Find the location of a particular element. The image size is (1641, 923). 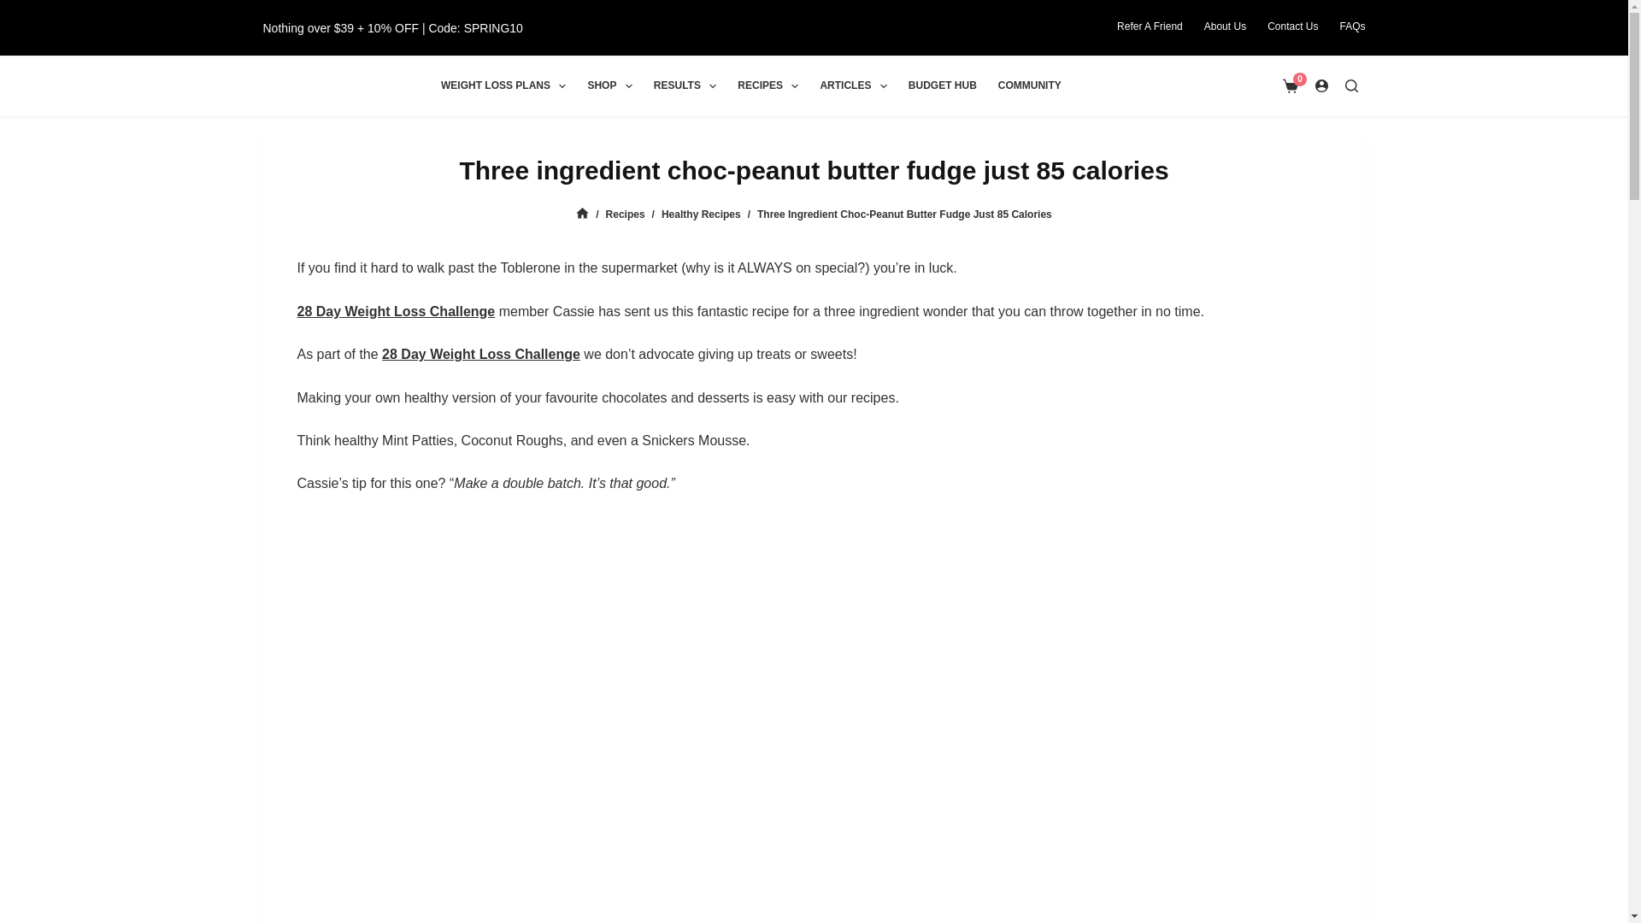

Skip to content is located at coordinates (17, 9).